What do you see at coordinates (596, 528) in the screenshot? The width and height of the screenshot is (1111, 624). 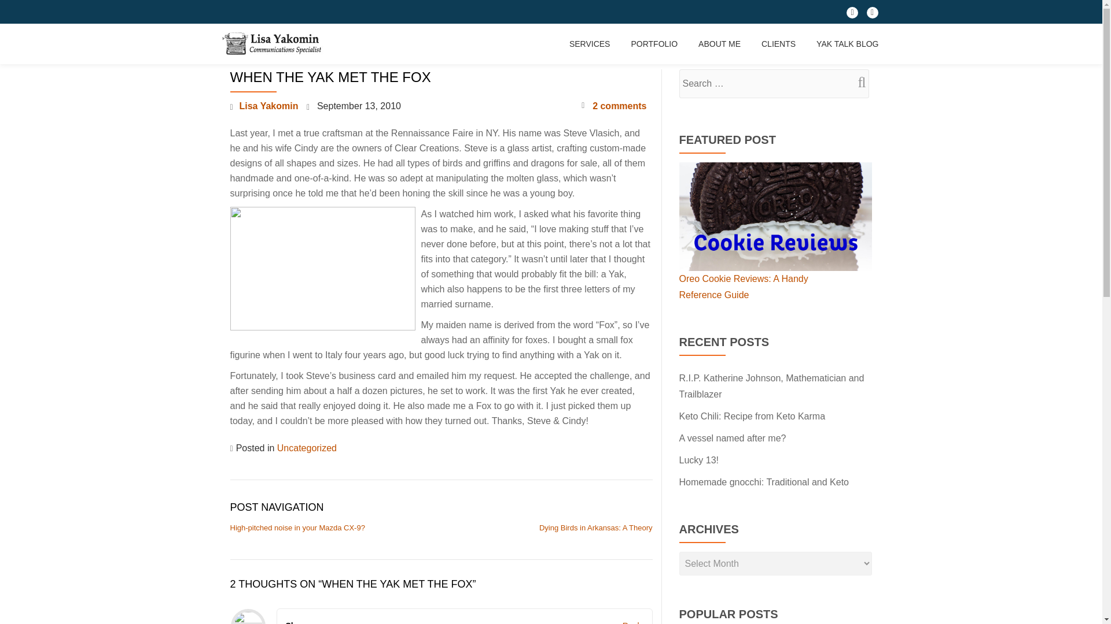 I see `Dying Birds in Arkansas: A Theory` at bounding box center [596, 528].